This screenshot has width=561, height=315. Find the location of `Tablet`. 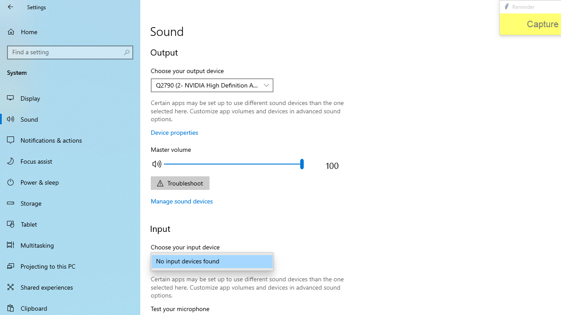

Tablet is located at coordinates (70, 224).